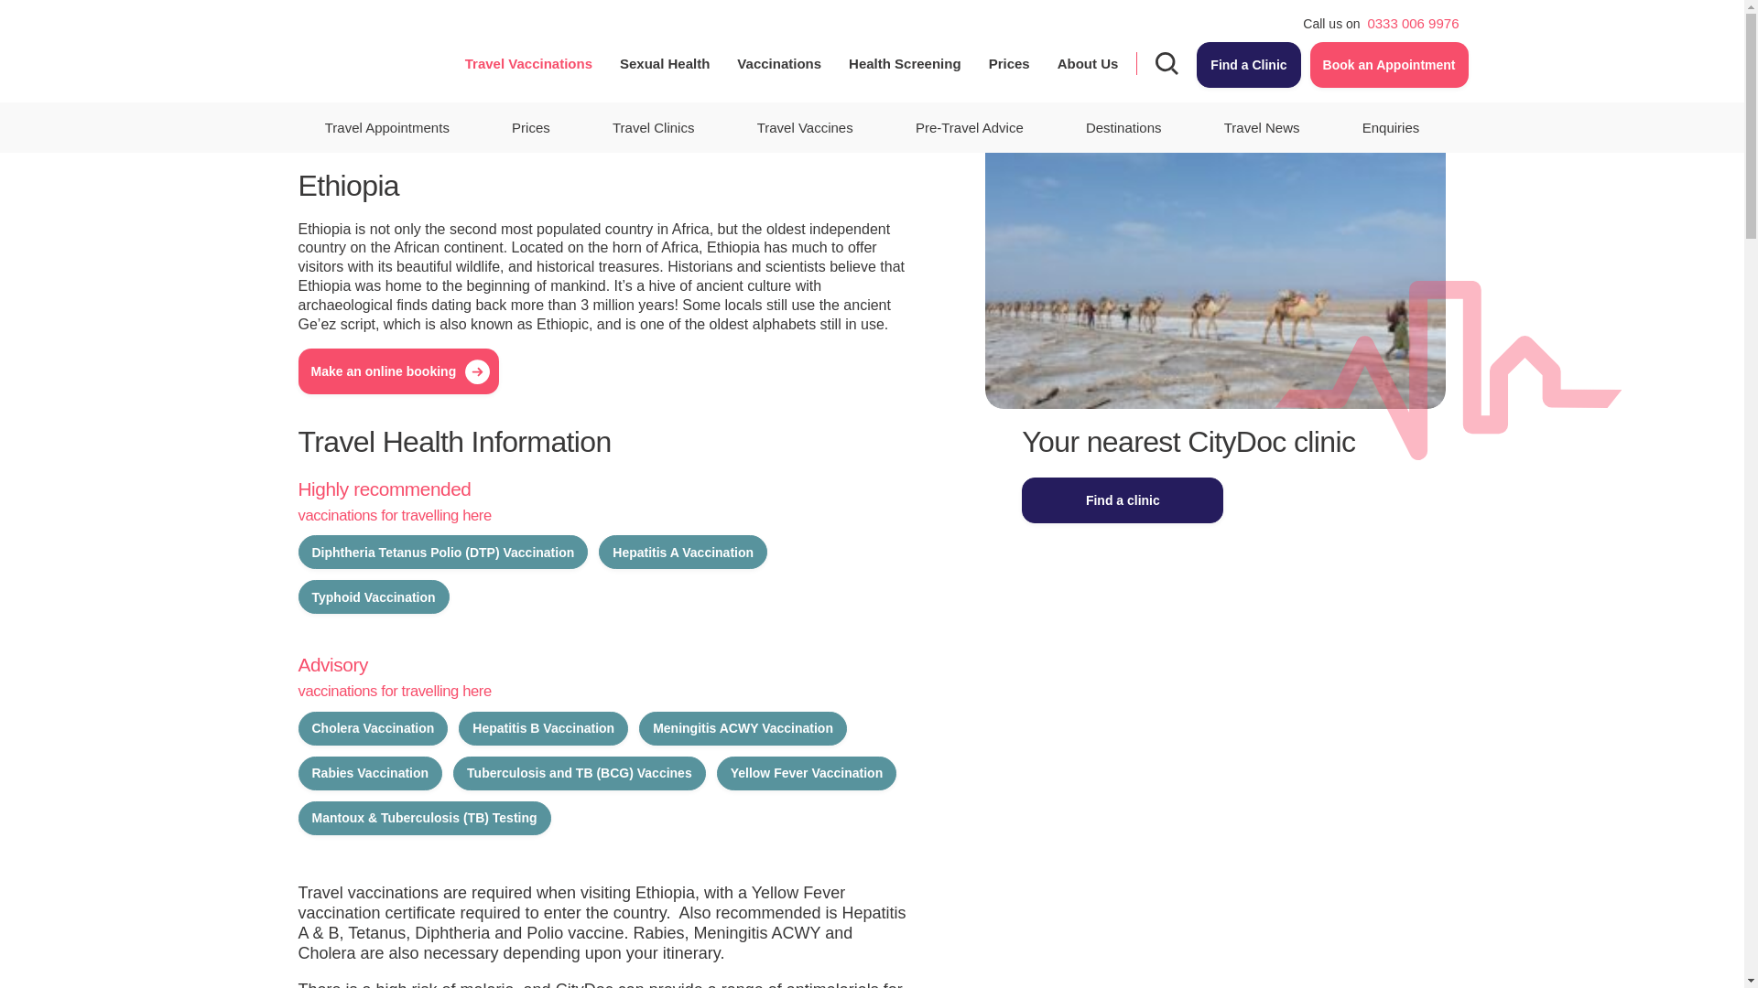 The image size is (1758, 988). What do you see at coordinates (1249, 65) in the screenshot?
I see `Find a Clinic` at bounding box center [1249, 65].